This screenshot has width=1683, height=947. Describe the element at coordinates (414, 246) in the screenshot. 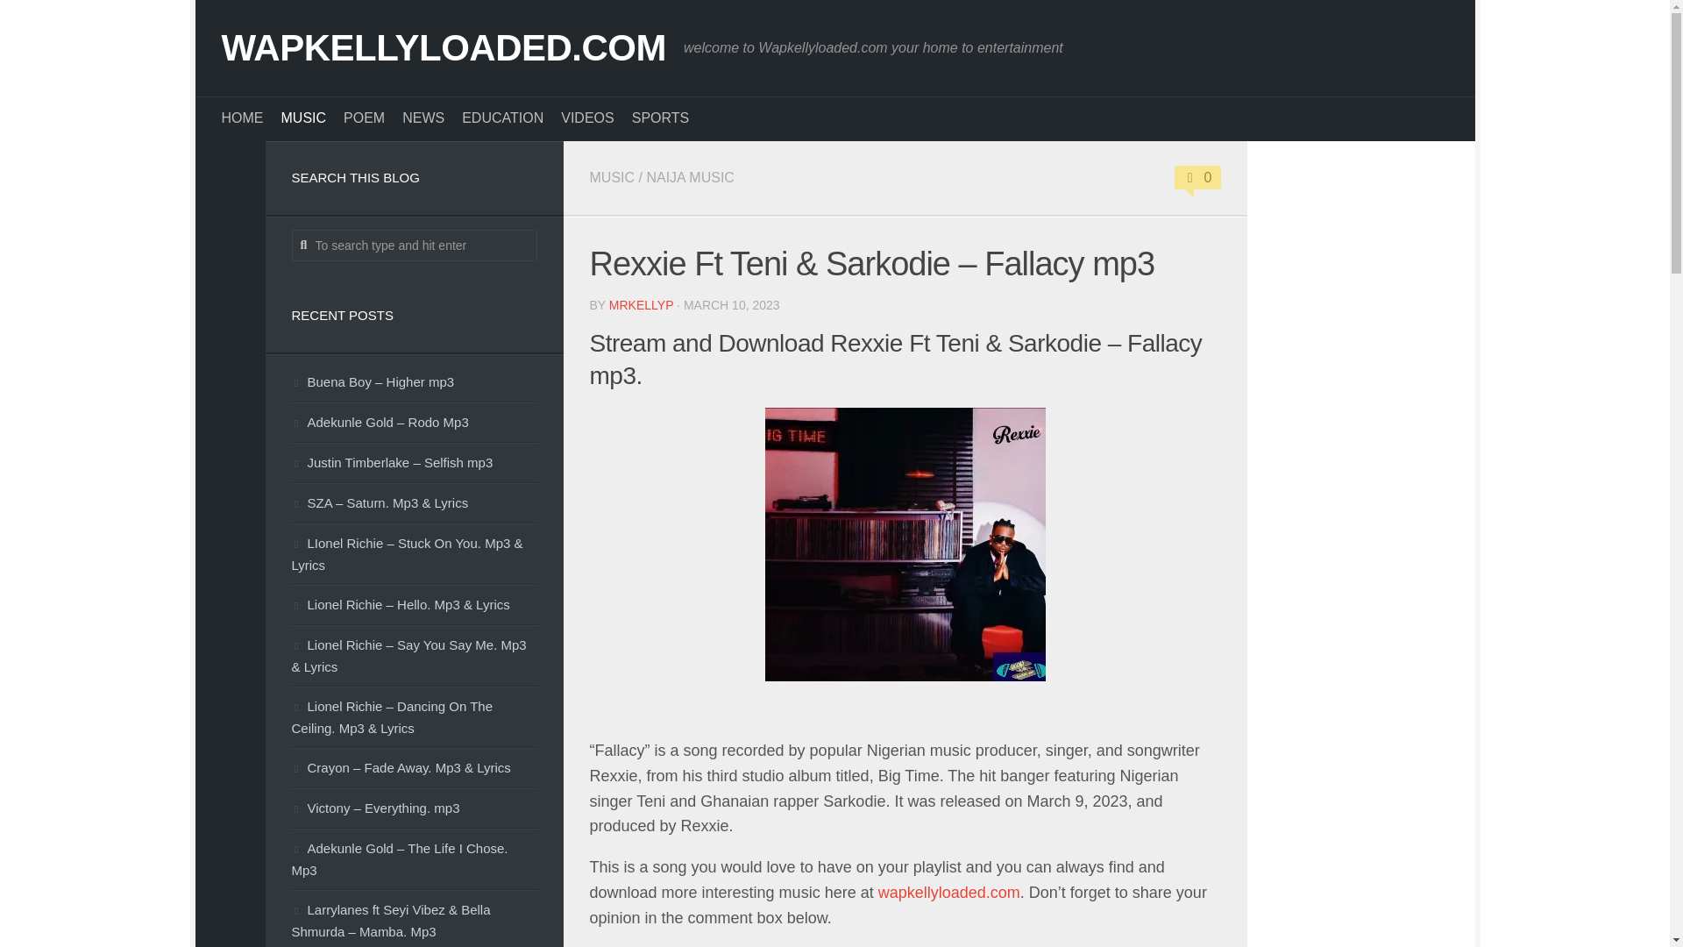

I see `To search type and hit enter` at that location.